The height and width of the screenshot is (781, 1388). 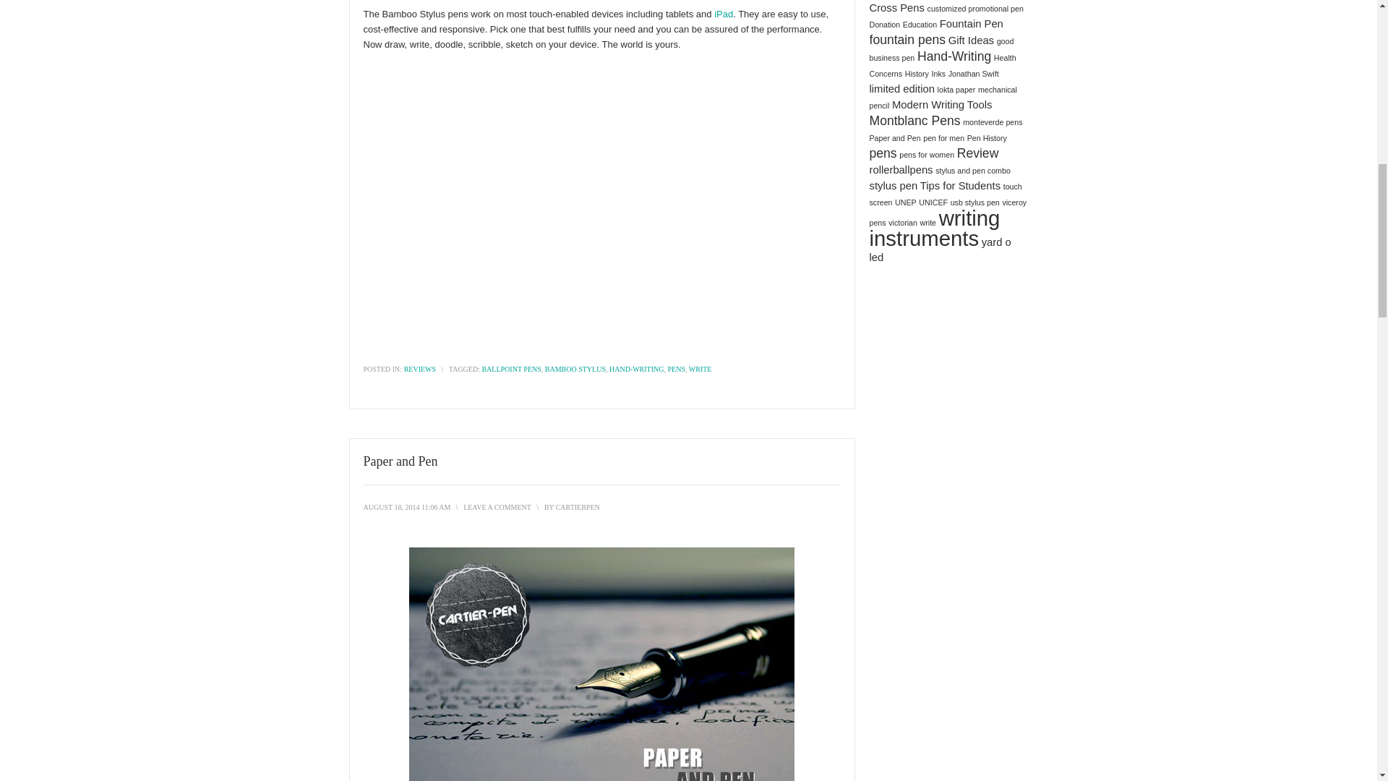 I want to click on CARTIERPEN, so click(x=578, y=507).